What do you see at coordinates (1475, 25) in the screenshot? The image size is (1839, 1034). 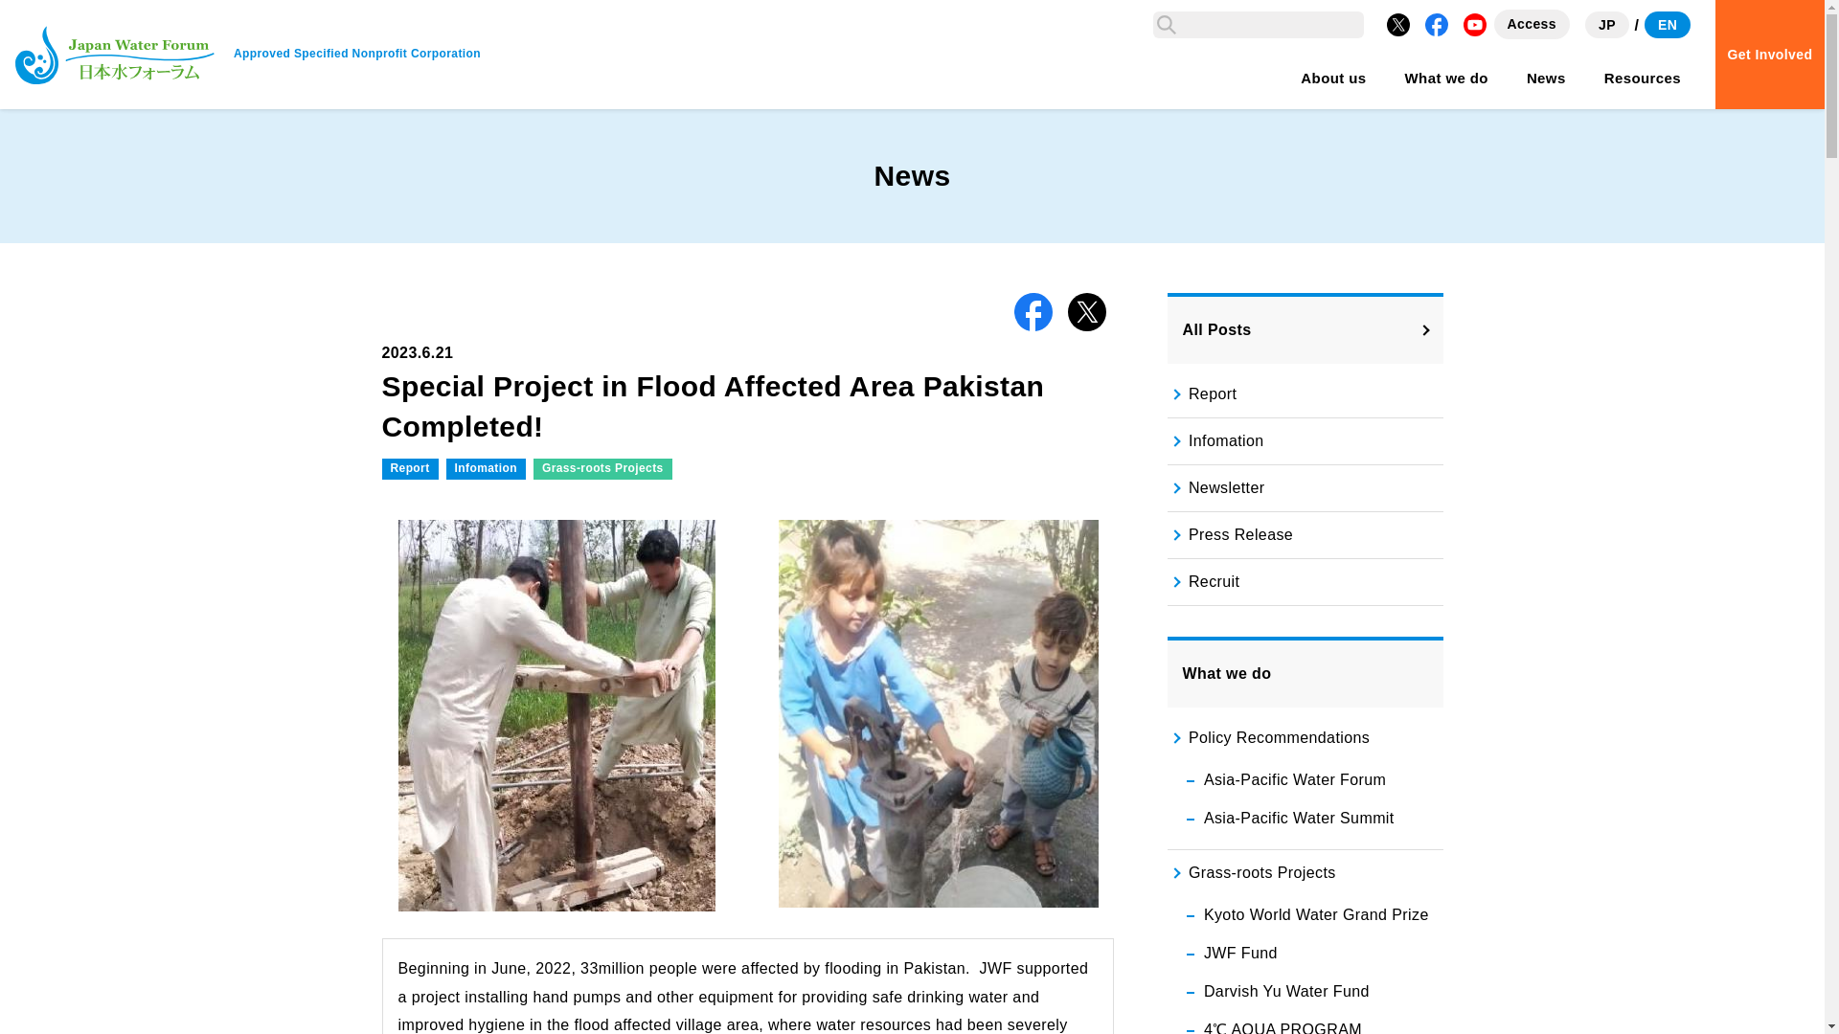 I see `YouTube` at bounding box center [1475, 25].